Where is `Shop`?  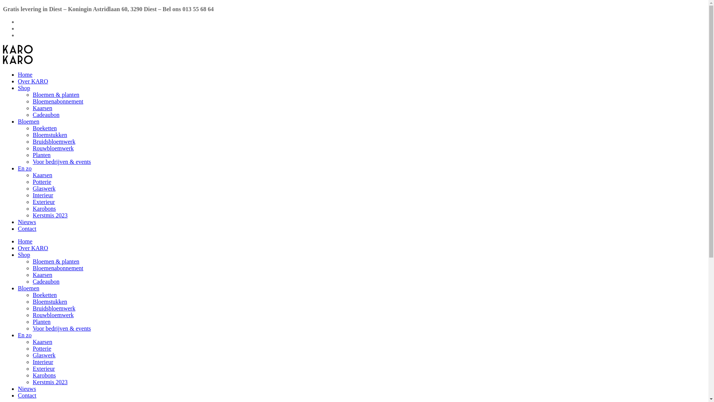 Shop is located at coordinates (24, 88).